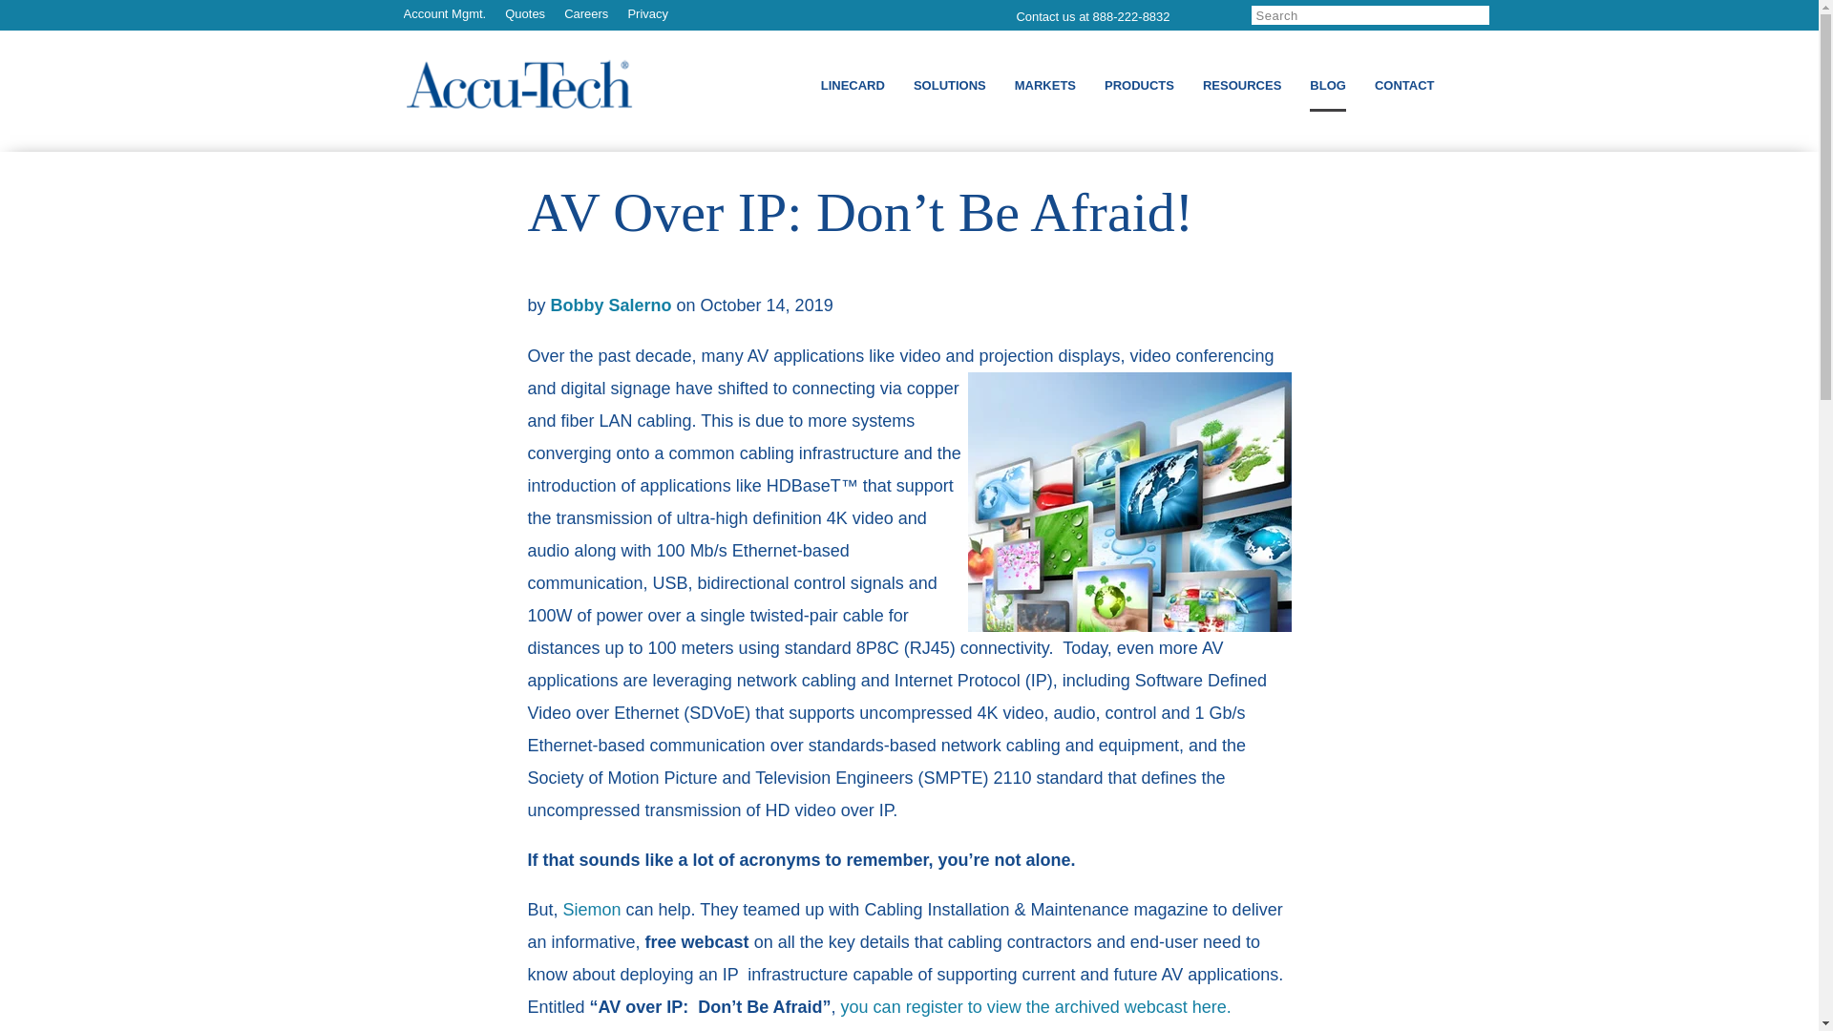 The height and width of the screenshot is (1031, 1833). What do you see at coordinates (647, 14) in the screenshot?
I see `Privacy` at bounding box center [647, 14].